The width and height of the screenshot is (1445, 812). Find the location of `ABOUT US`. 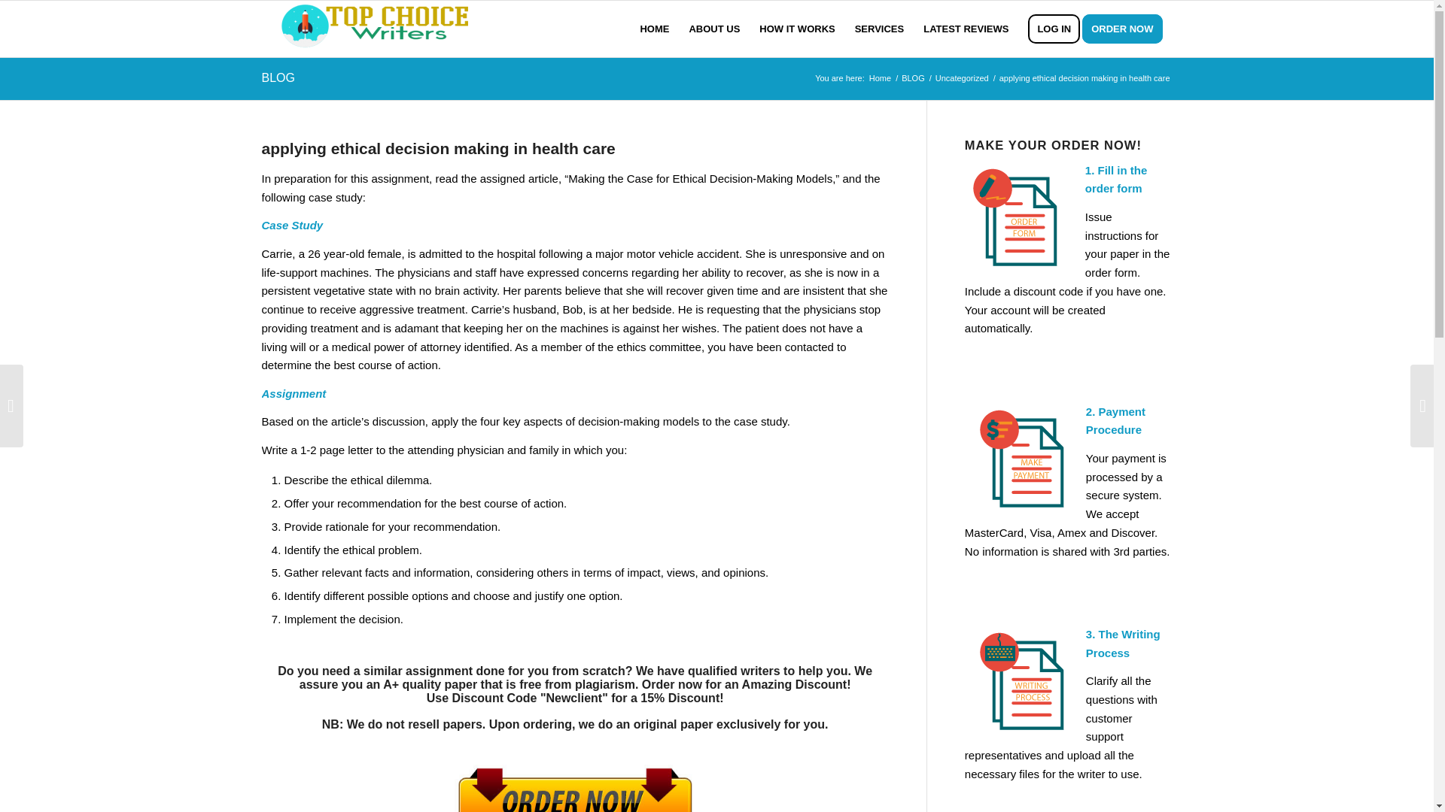

ABOUT US is located at coordinates (714, 29).